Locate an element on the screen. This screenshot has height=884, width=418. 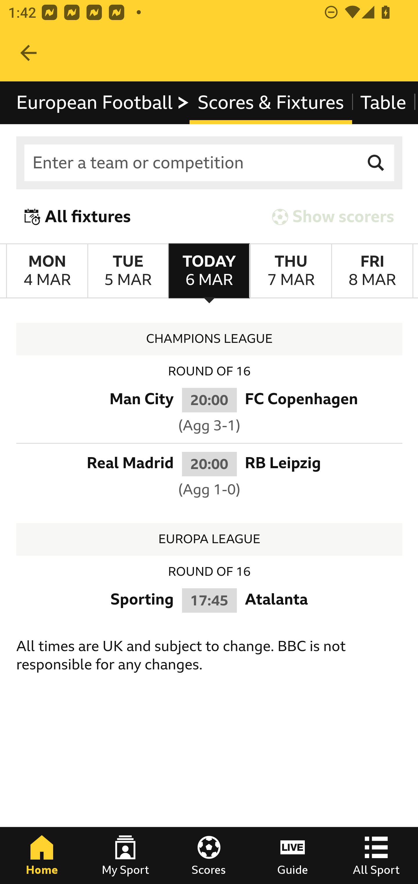
Guide is located at coordinates (293, 856).